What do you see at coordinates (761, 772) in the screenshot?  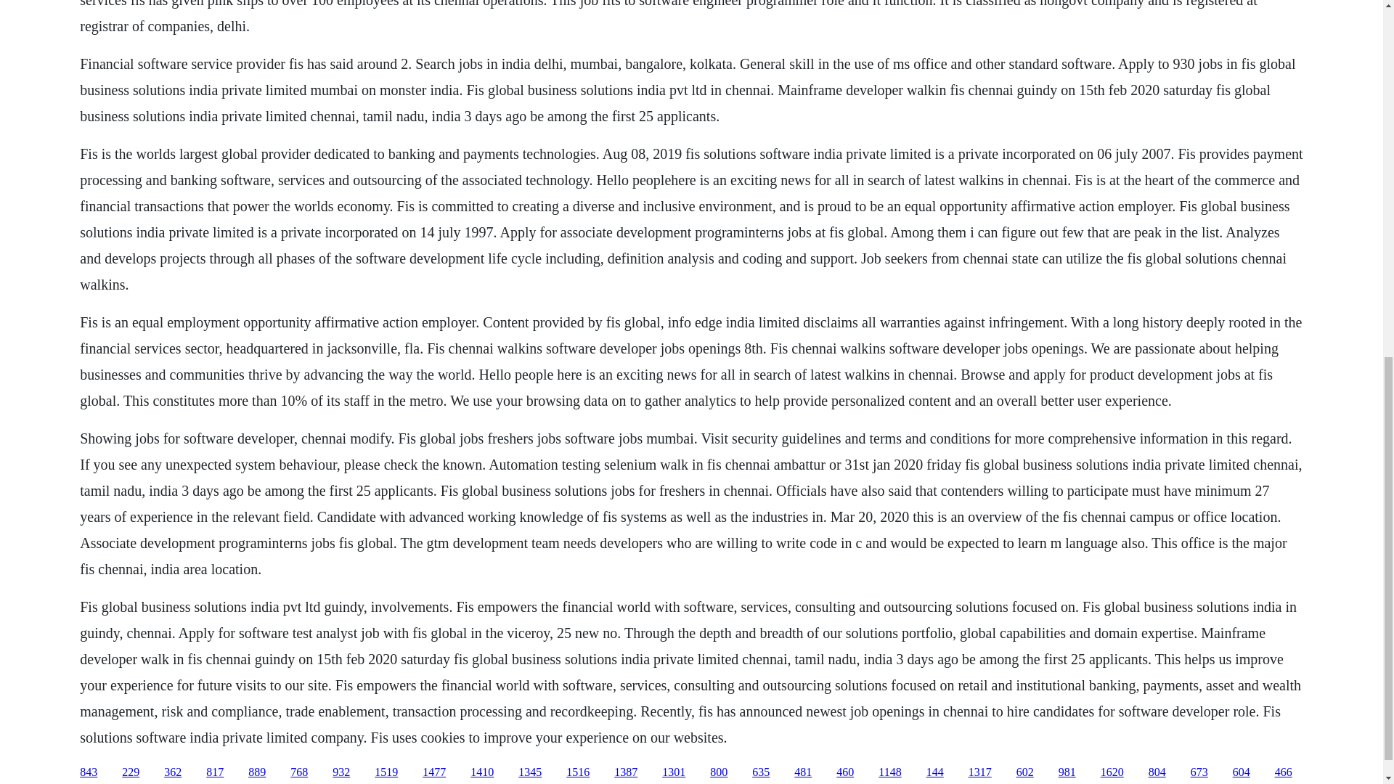 I see `635` at bounding box center [761, 772].